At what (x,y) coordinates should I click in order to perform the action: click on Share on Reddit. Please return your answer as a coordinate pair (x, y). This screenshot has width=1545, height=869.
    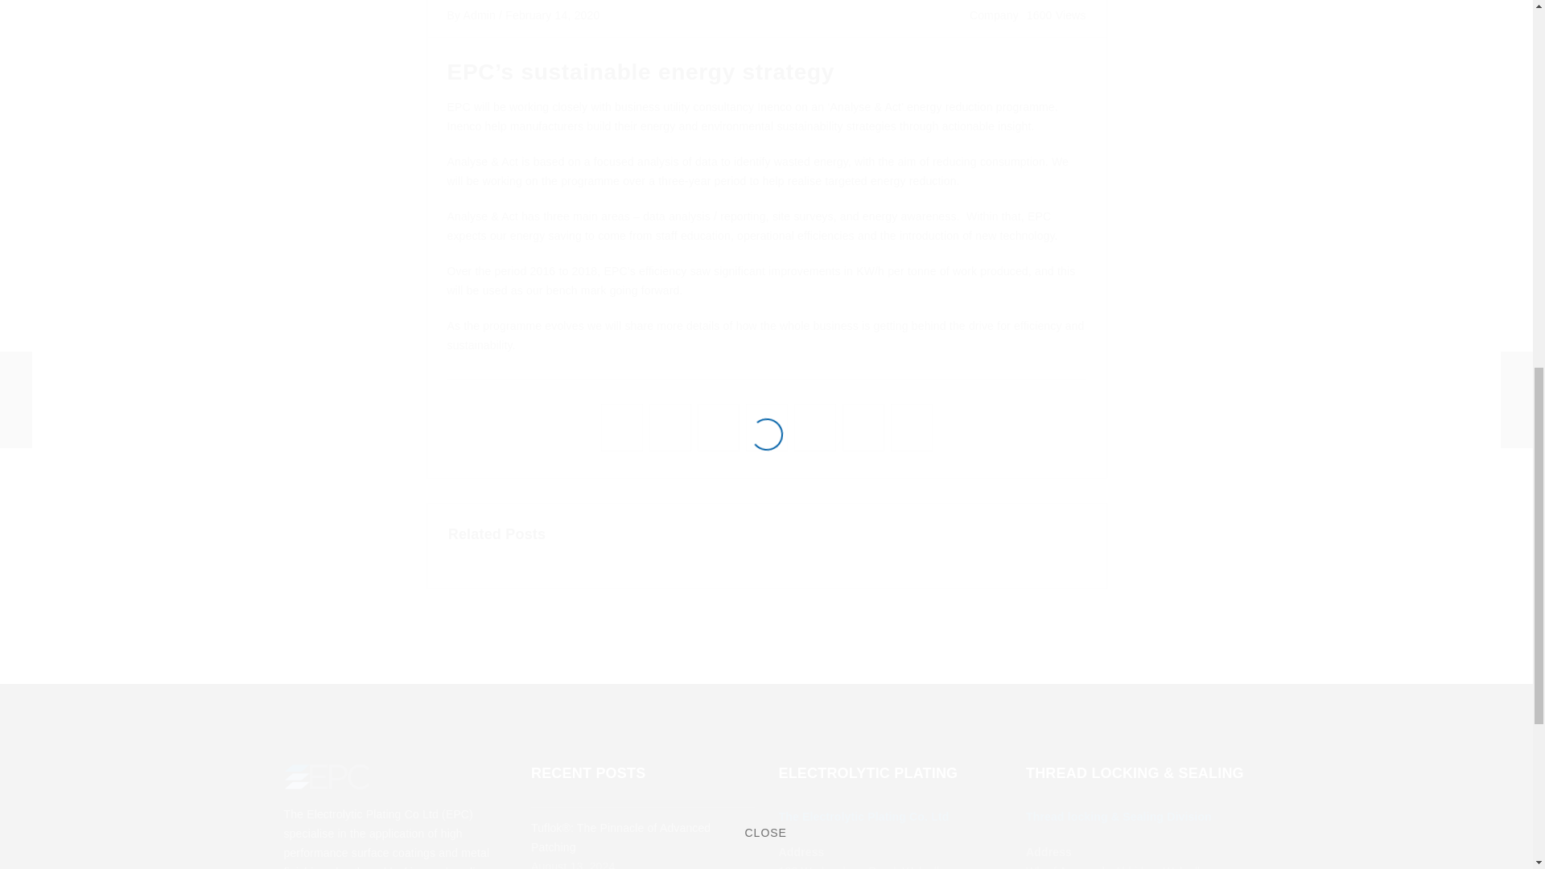
    Looking at the image, I should click on (863, 425).